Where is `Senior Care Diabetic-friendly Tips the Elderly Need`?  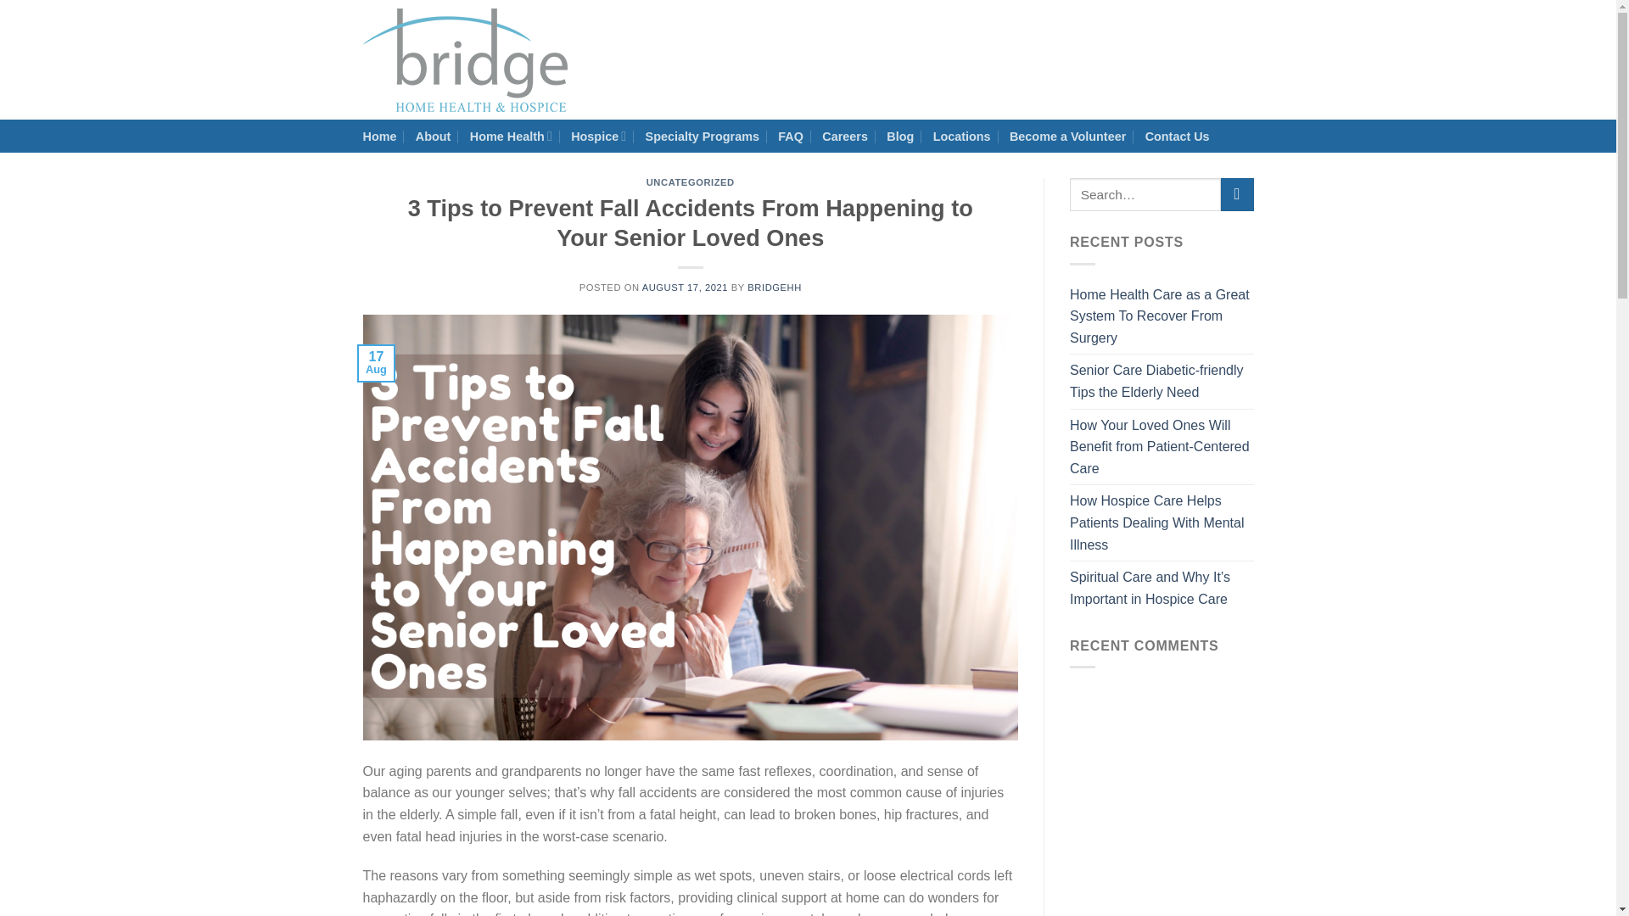
Senior Care Diabetic-friendly Tips the Elderly Need is located at coordinates (1162, 380).